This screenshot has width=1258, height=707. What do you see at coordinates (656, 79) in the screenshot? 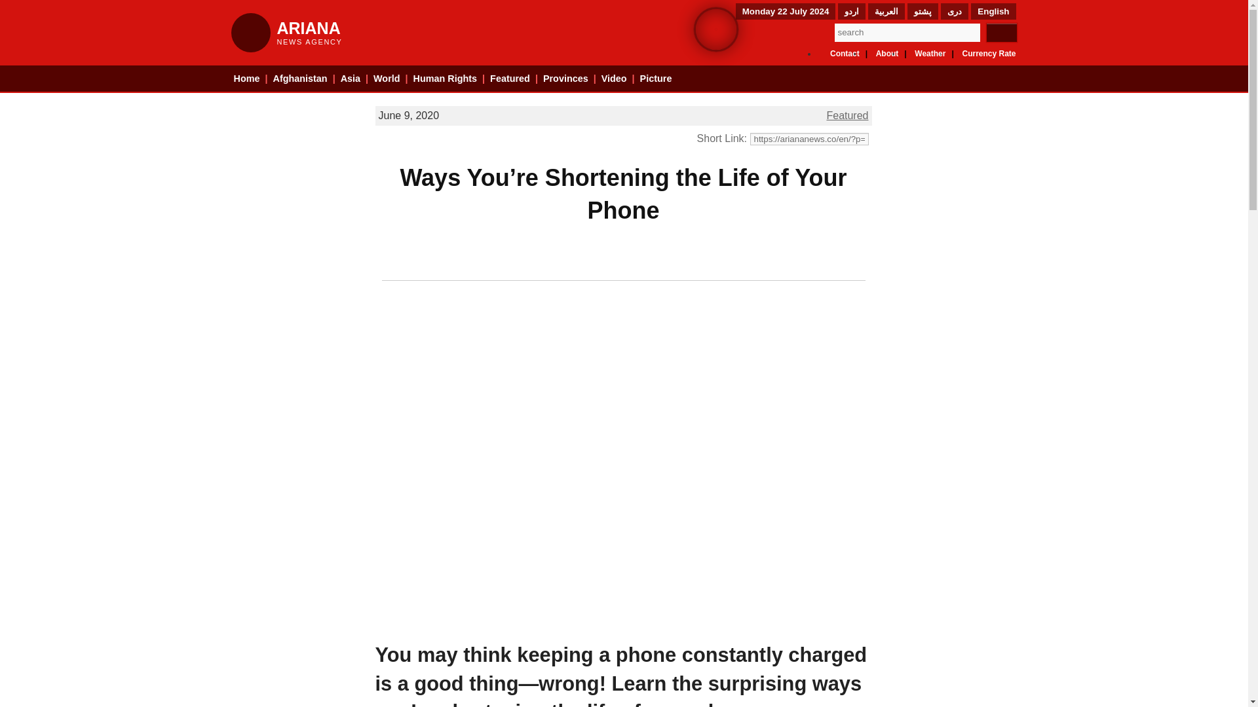
I see `Picture` at bounding box center [656, 79].